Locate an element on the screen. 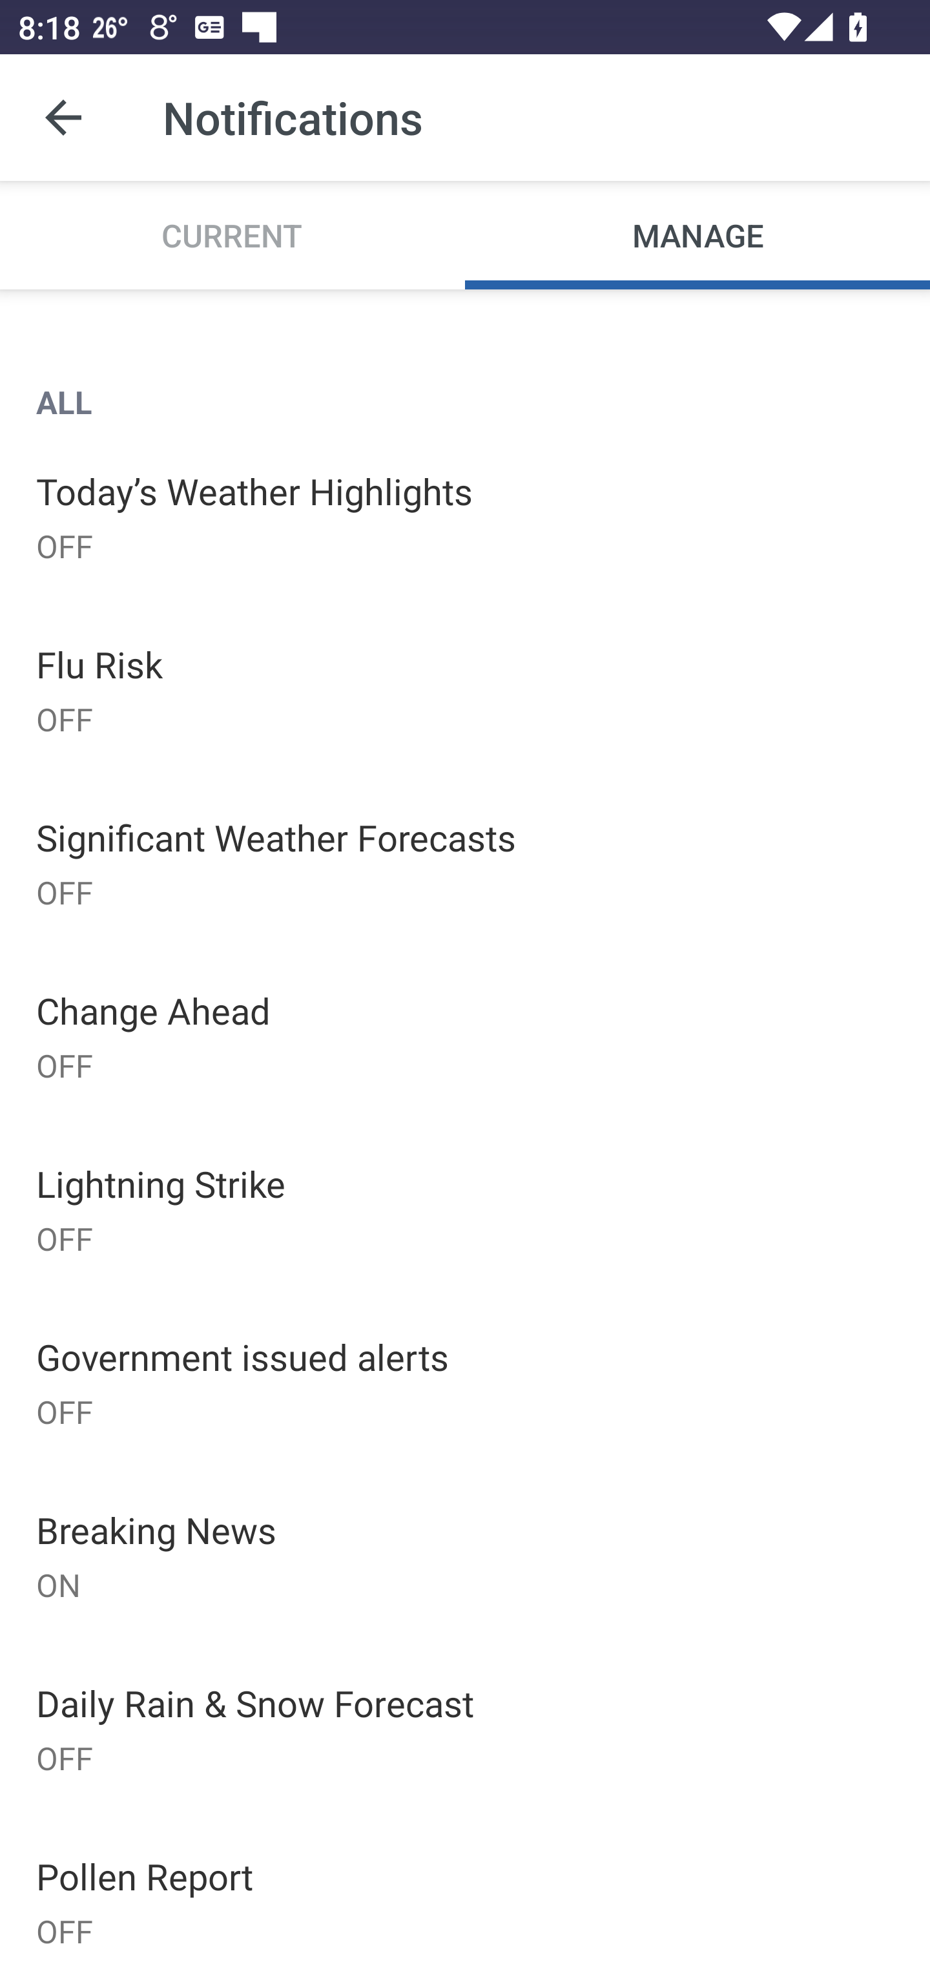 The height and width of the screenshot is (1964, 930). Government issued alerts OFF is located at coordinates (465, 1383).